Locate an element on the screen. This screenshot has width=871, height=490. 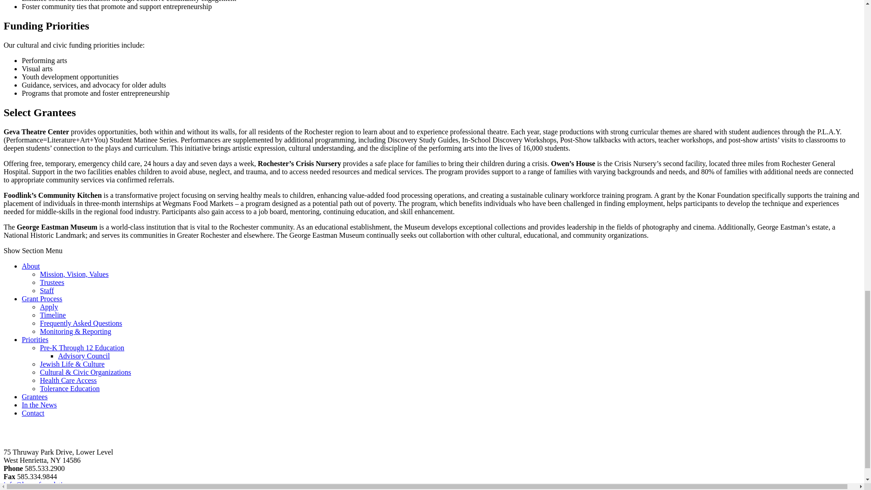
Frequently Asked Questions is located at coordinates (81, 323).